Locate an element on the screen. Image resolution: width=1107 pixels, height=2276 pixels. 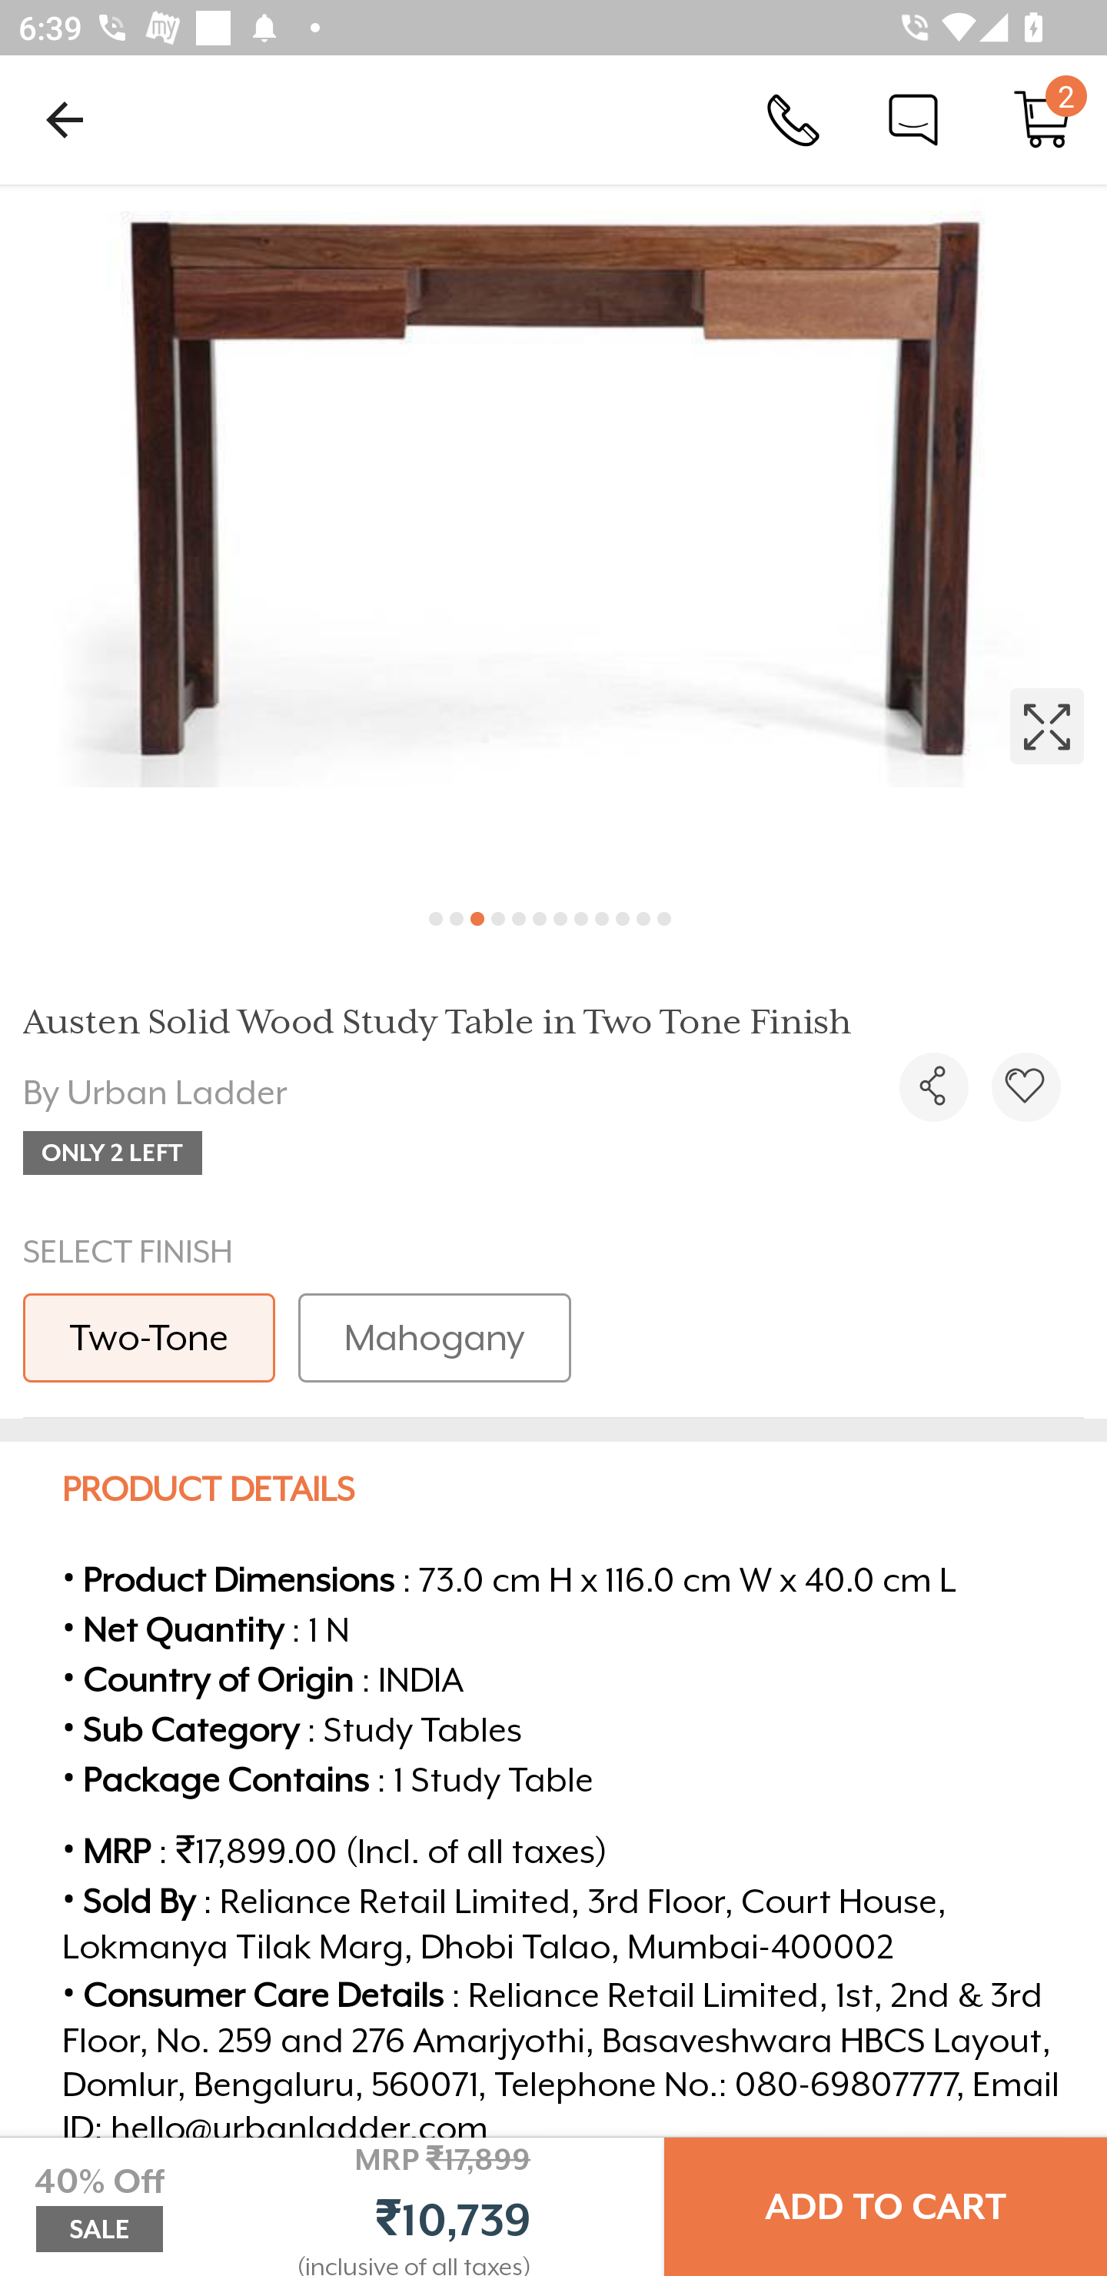
Cart is located at coordinates (1042, 118).